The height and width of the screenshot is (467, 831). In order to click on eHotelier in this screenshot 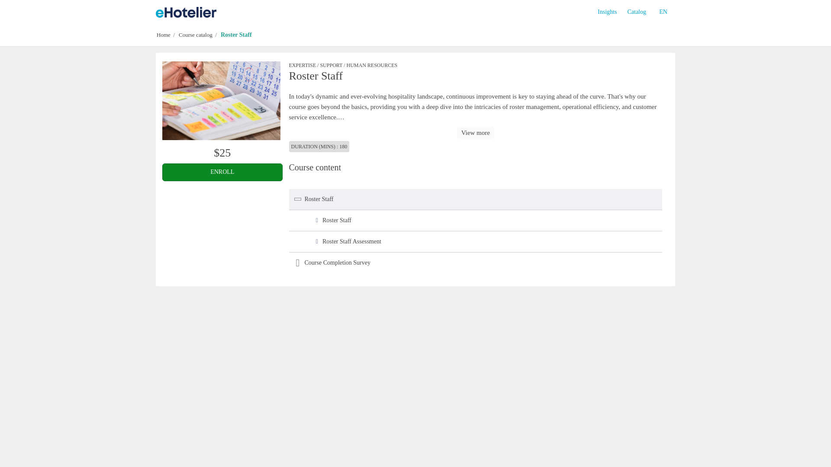, I will do `click(186, 12)`.